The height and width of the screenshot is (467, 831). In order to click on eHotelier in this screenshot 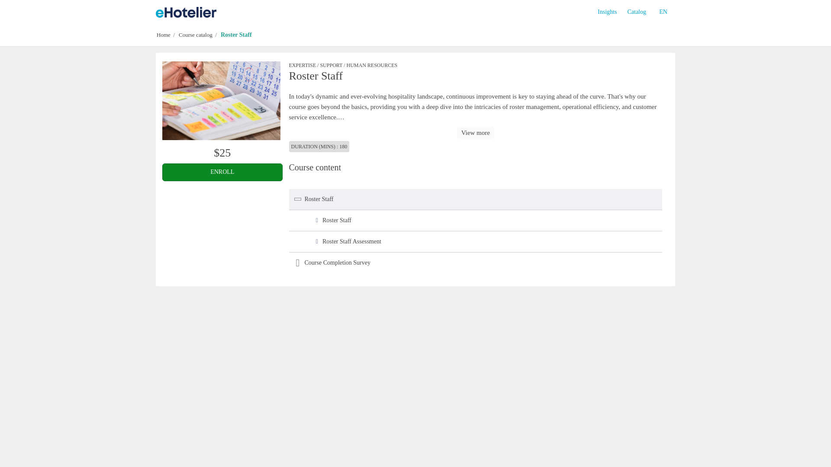, I will do `click(186, 12)`.